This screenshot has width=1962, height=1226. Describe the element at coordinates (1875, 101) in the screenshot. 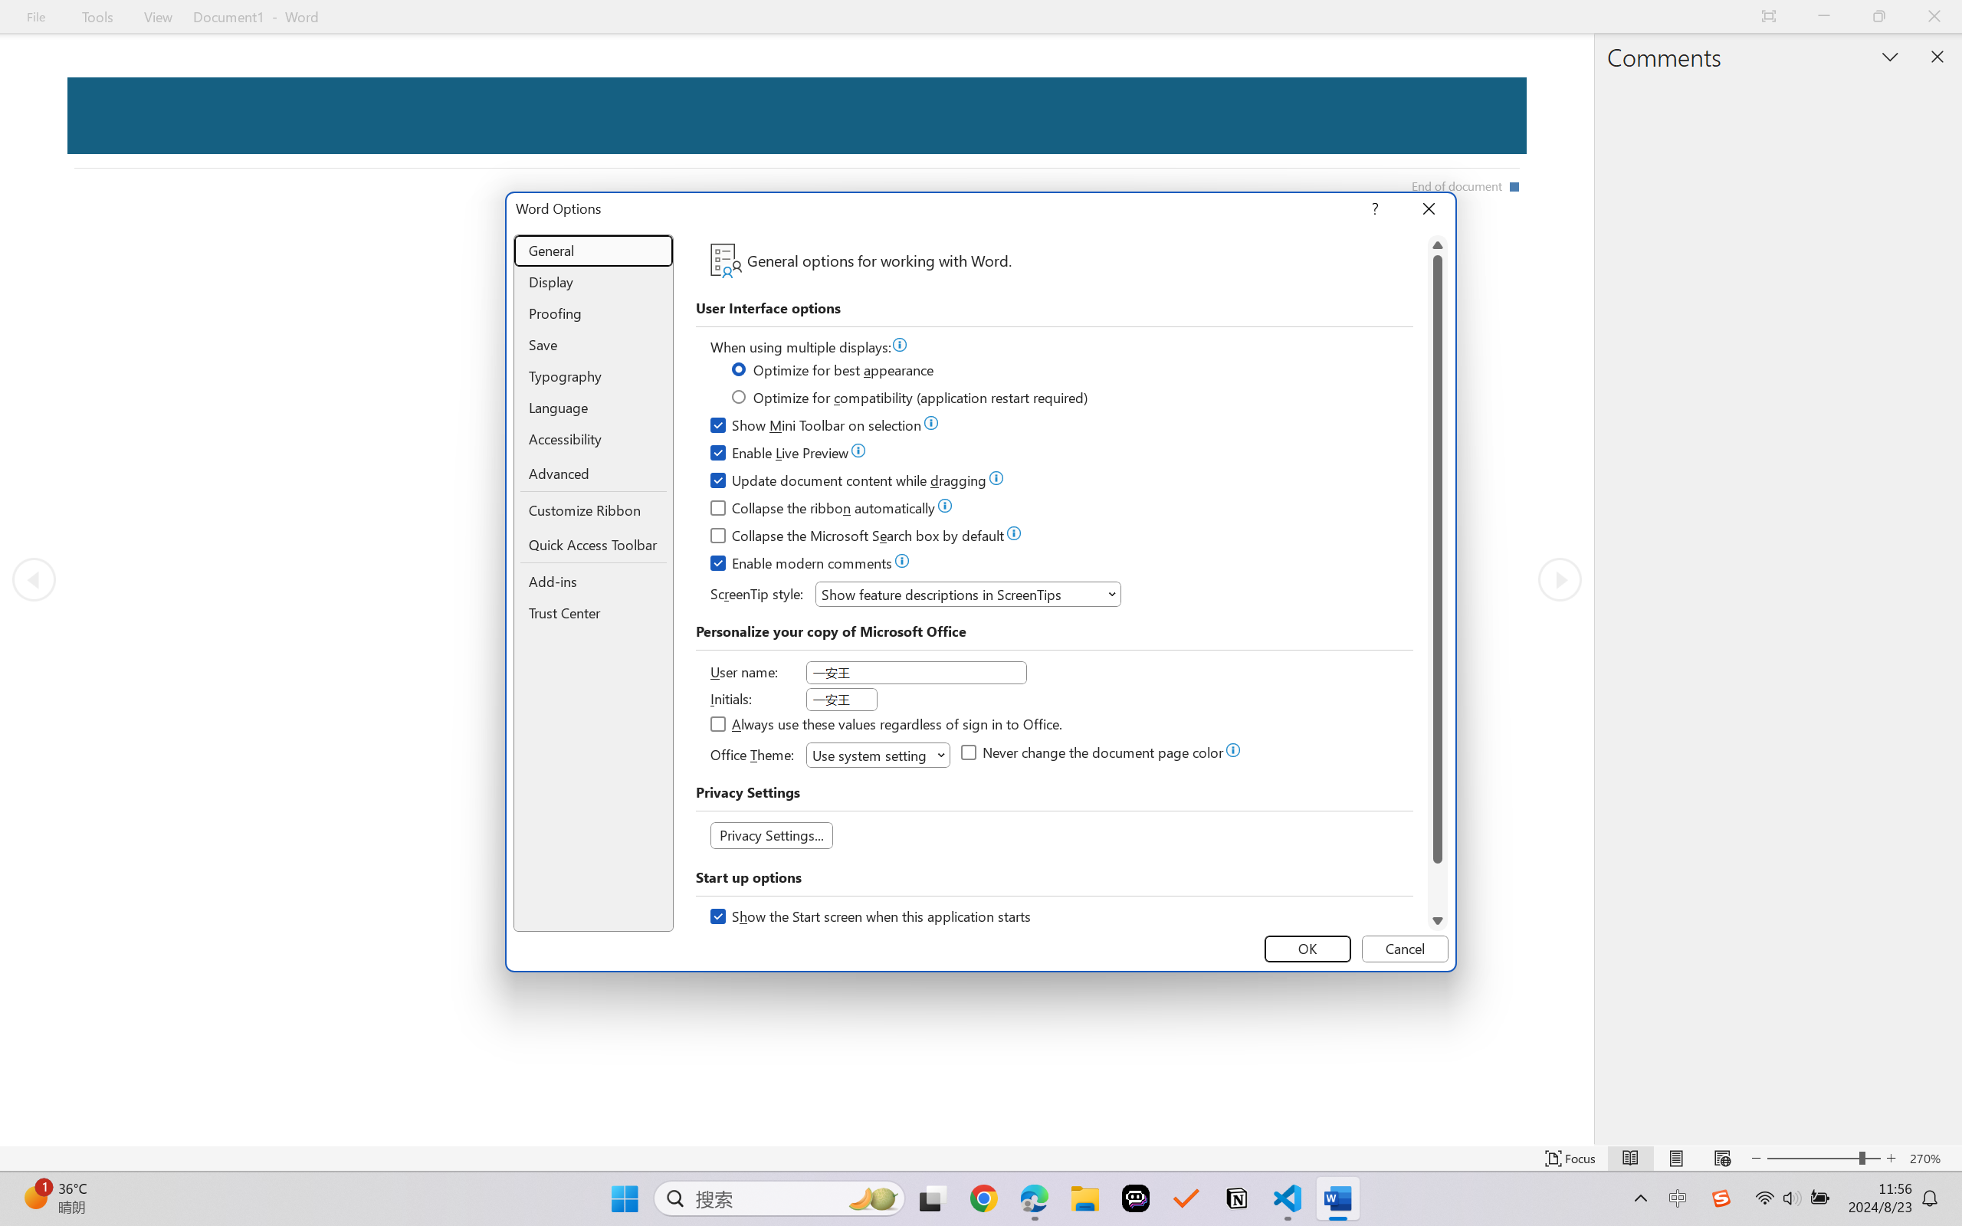

I see `Google Account` at that location.